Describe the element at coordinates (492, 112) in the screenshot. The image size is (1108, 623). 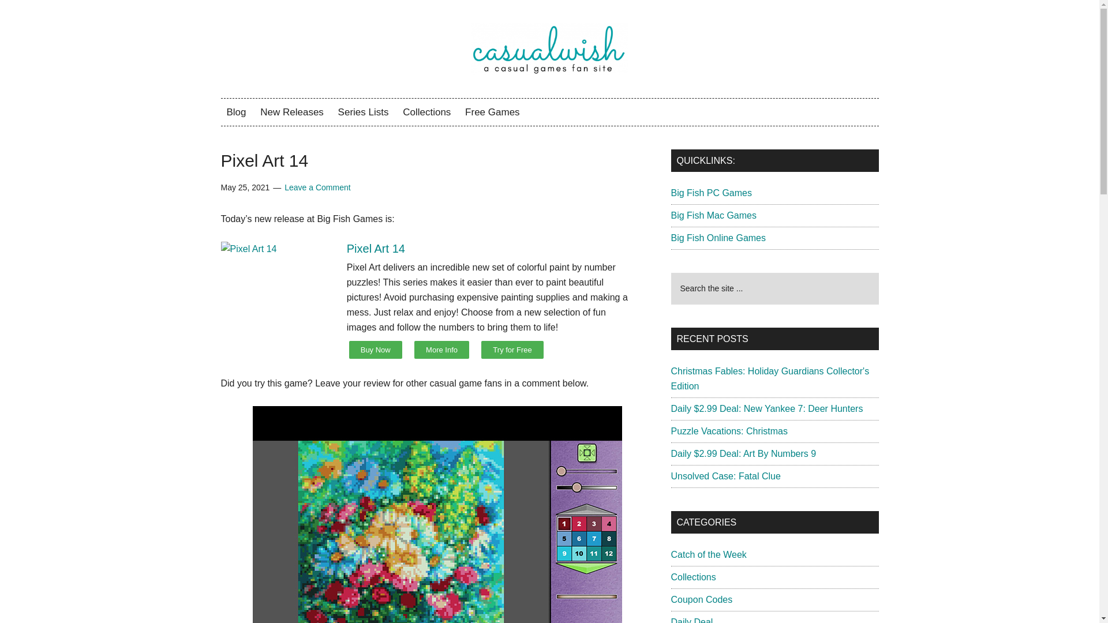
I see `Free Games` at that location.